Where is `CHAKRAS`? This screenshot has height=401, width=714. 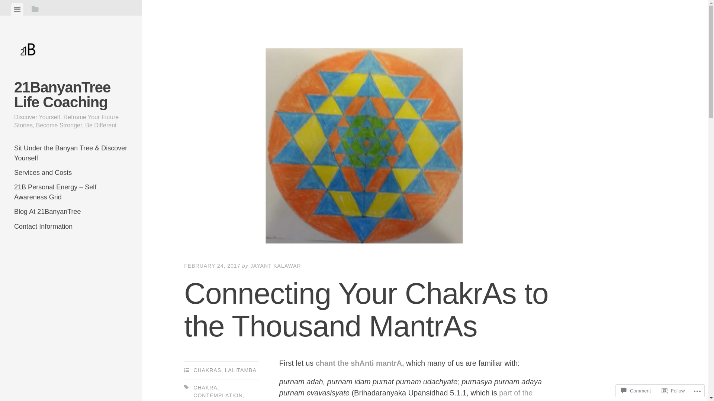
CHAKRAS is located at coordinates (208, 370).